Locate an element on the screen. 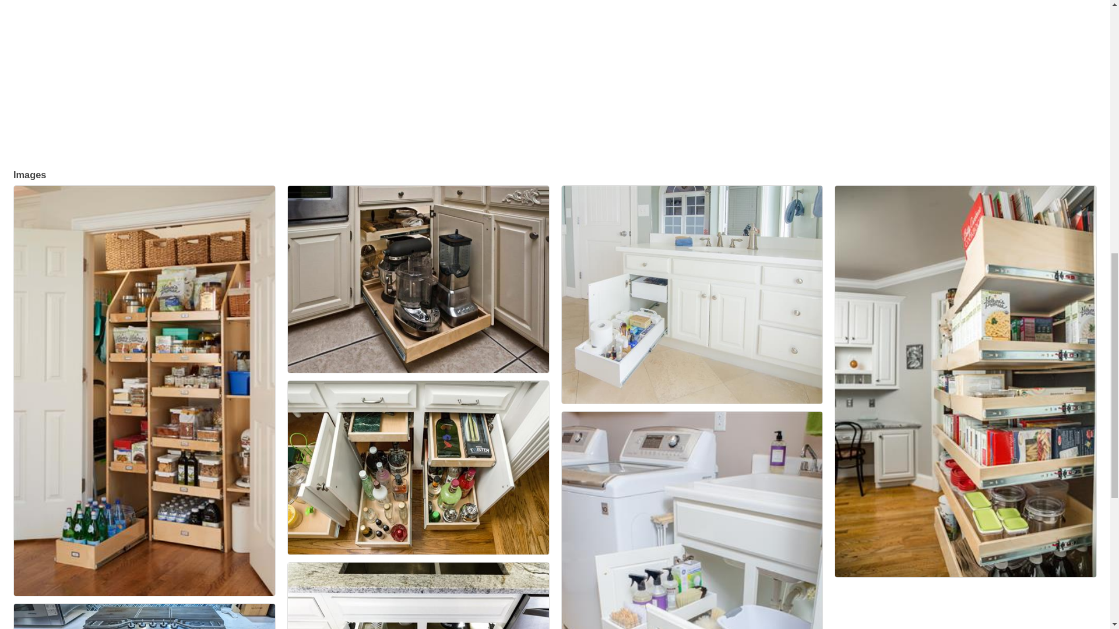  Under Sink Cabinets is located at coordinates (418, 595).